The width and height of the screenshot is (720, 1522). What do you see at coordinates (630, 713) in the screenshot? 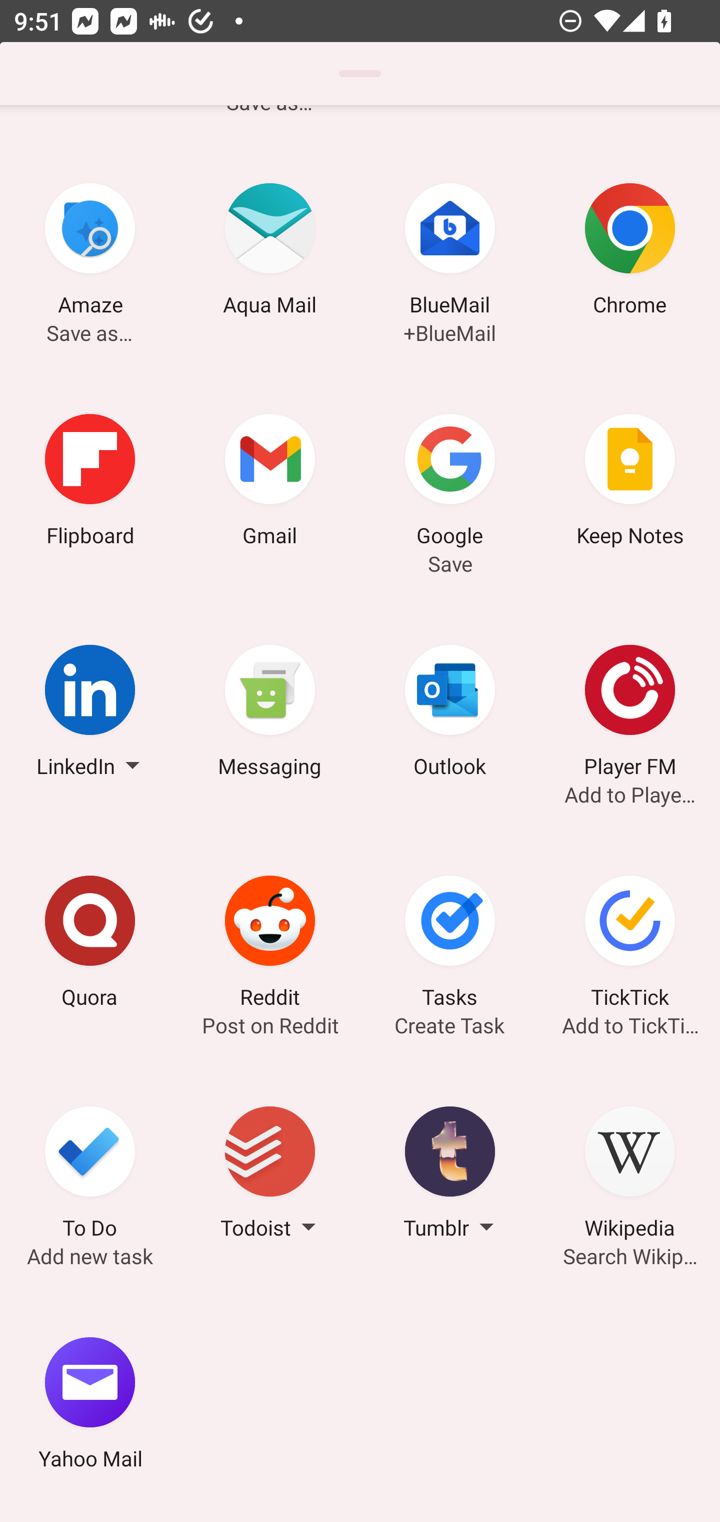
I see `Player FM Add to Player FM` at bounding box center [630, 713].